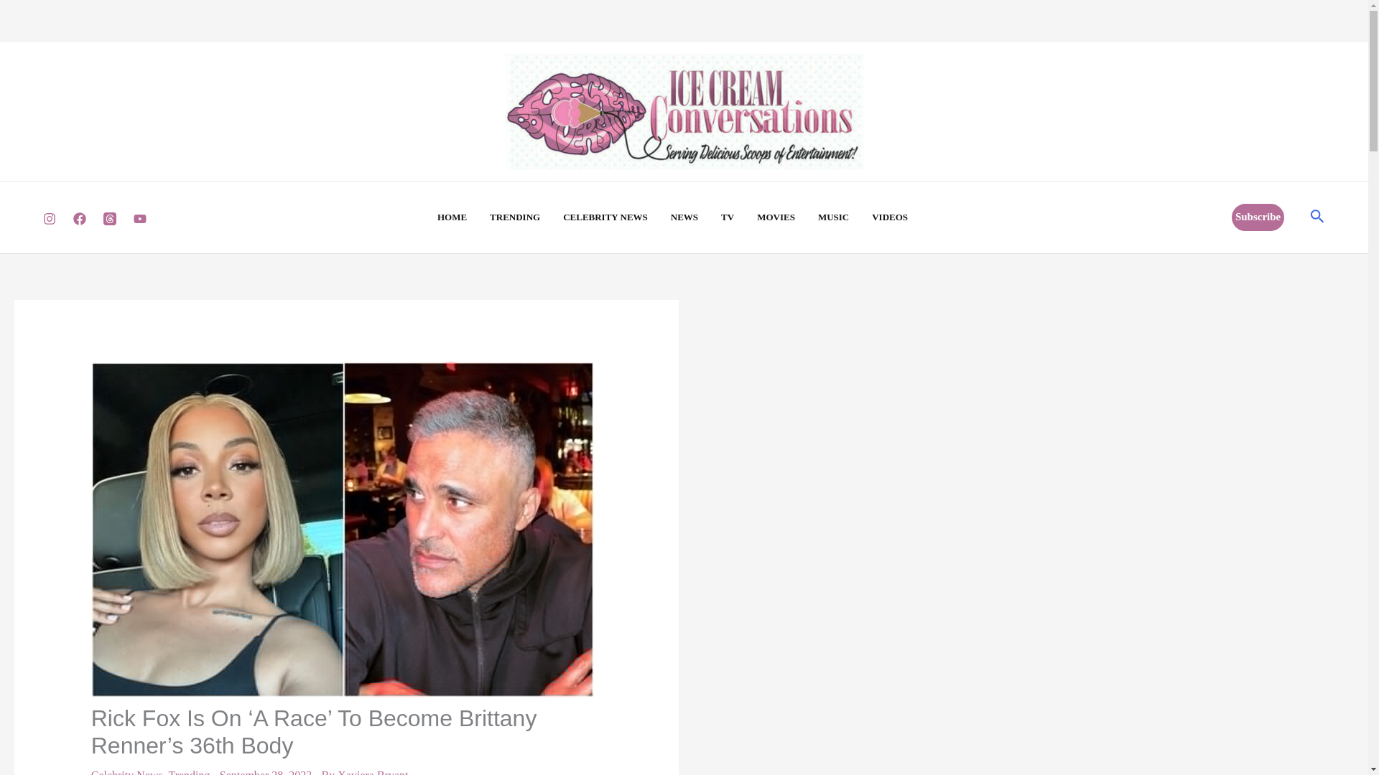  I want to click on Subscribe, so click(1257, 217).